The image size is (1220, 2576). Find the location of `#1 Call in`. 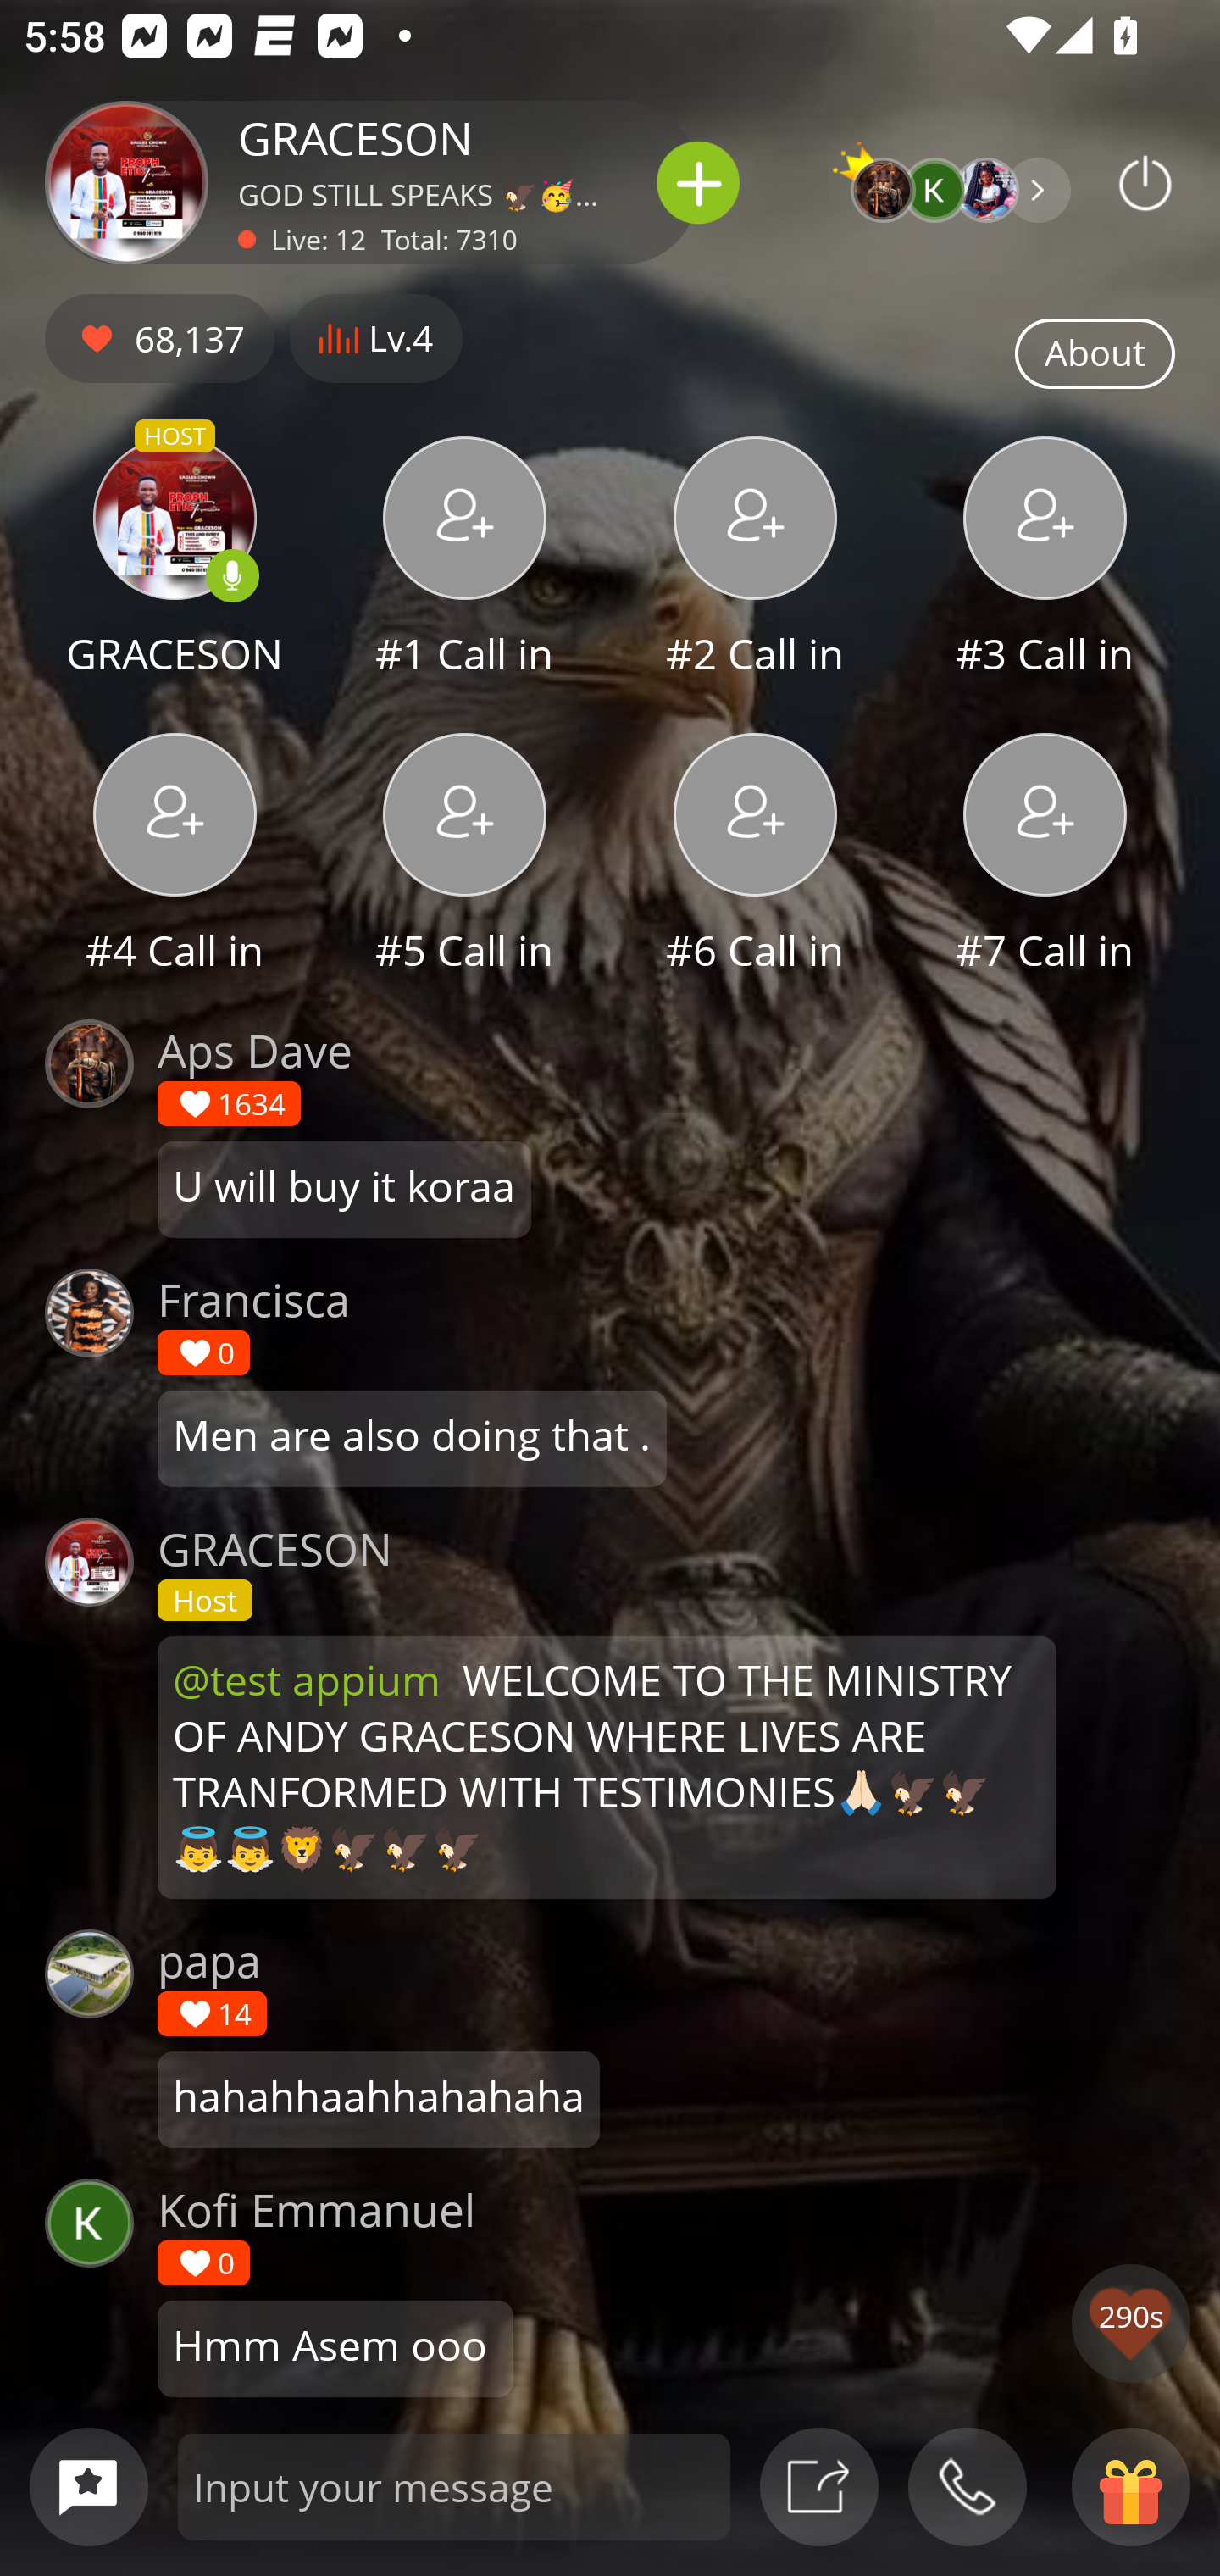

#1 Call in is located at coordinates (464, 560).